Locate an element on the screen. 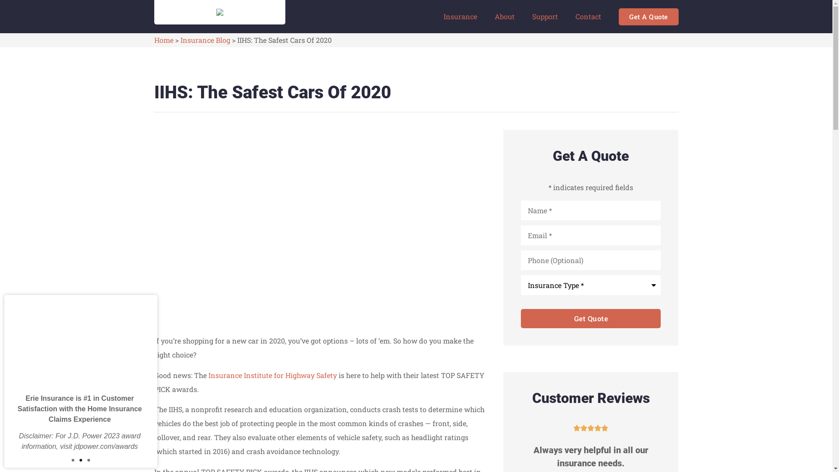 This screenshot has height=472, width=839. Insurance Blog is located at coordinates (205, 40).